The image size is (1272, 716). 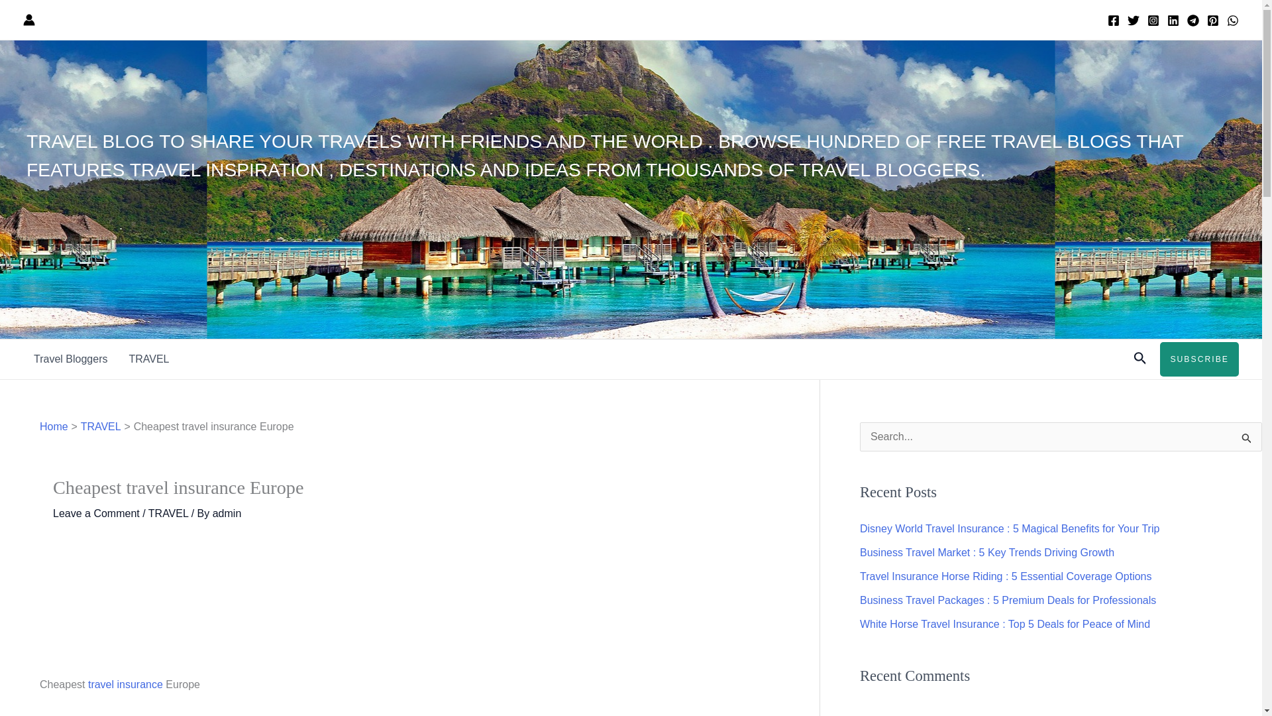 I want to click on Travel Insurance Horse Riding : 5 Essential Coverage Options, so click(x=1006, y=576).